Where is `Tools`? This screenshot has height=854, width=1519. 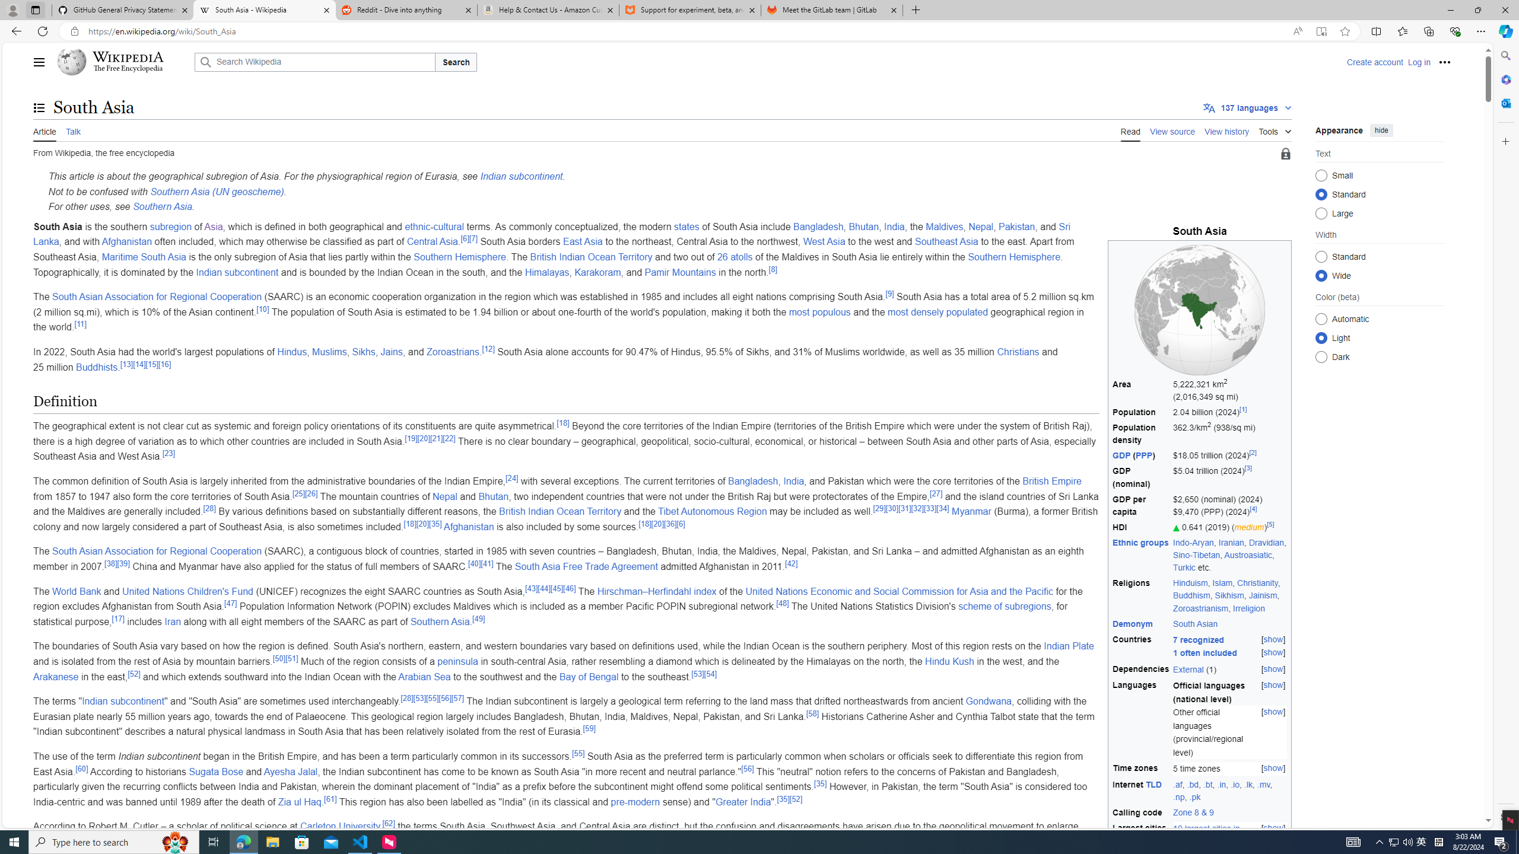 Tools is located at coordinates (1275, 129).